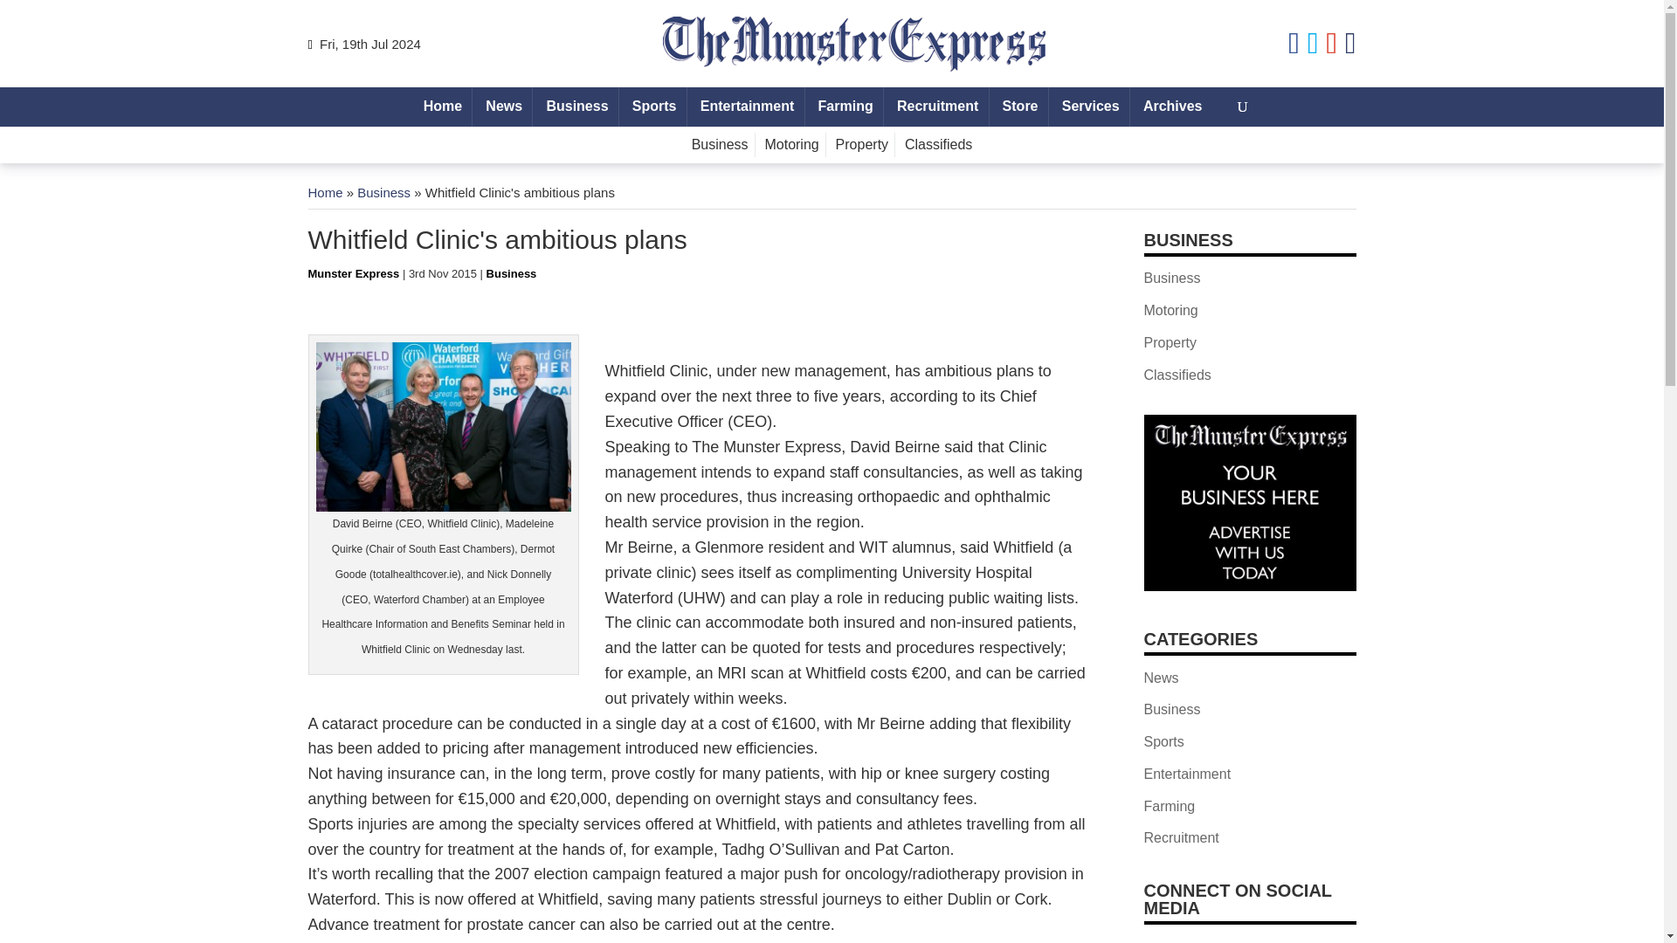 The image size is (1677, 943). Describe the element at coordinates (748, 107) in the screenshot. I see `Entertainment` at that location.